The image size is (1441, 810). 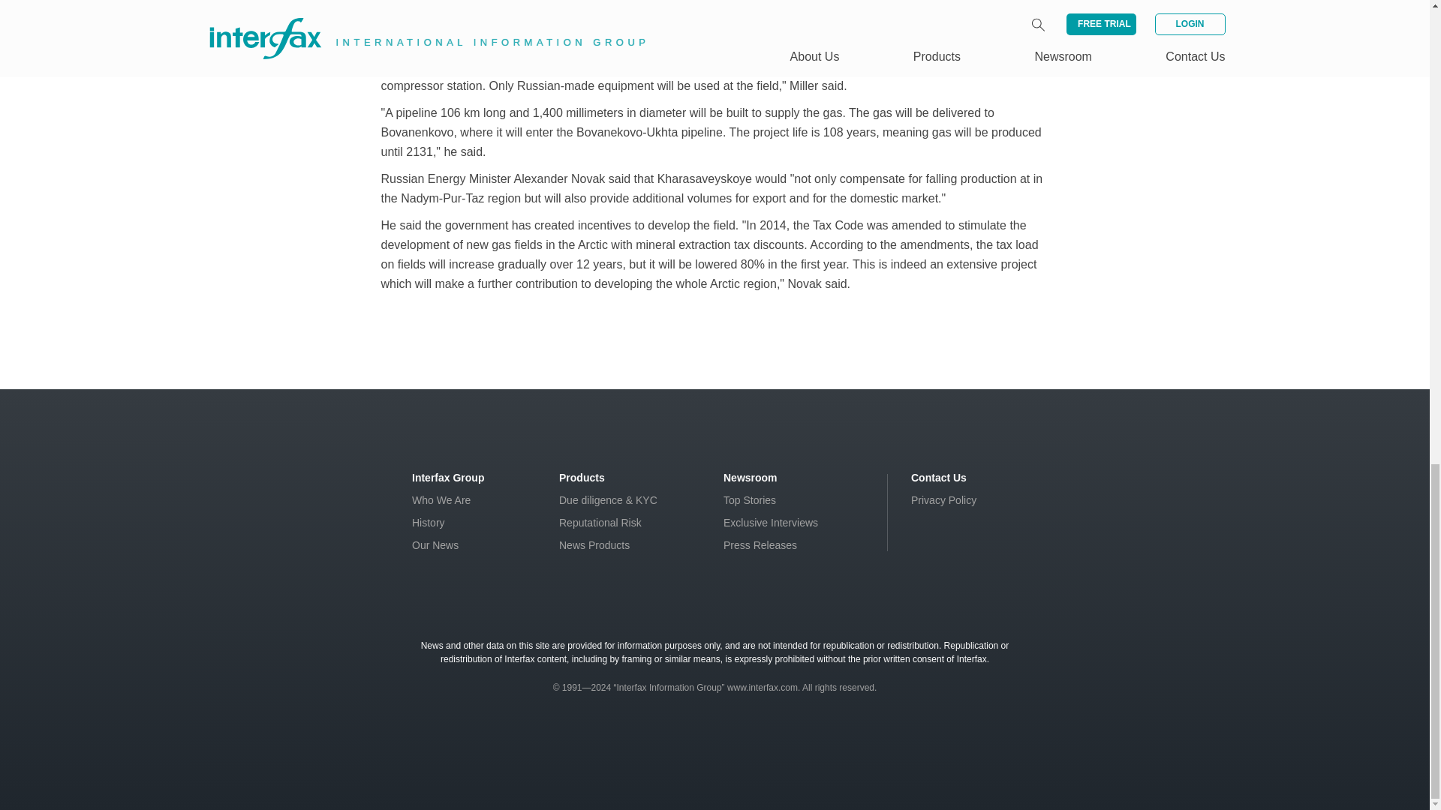 I want to click on Who We Are, so click(x=441, y=499).